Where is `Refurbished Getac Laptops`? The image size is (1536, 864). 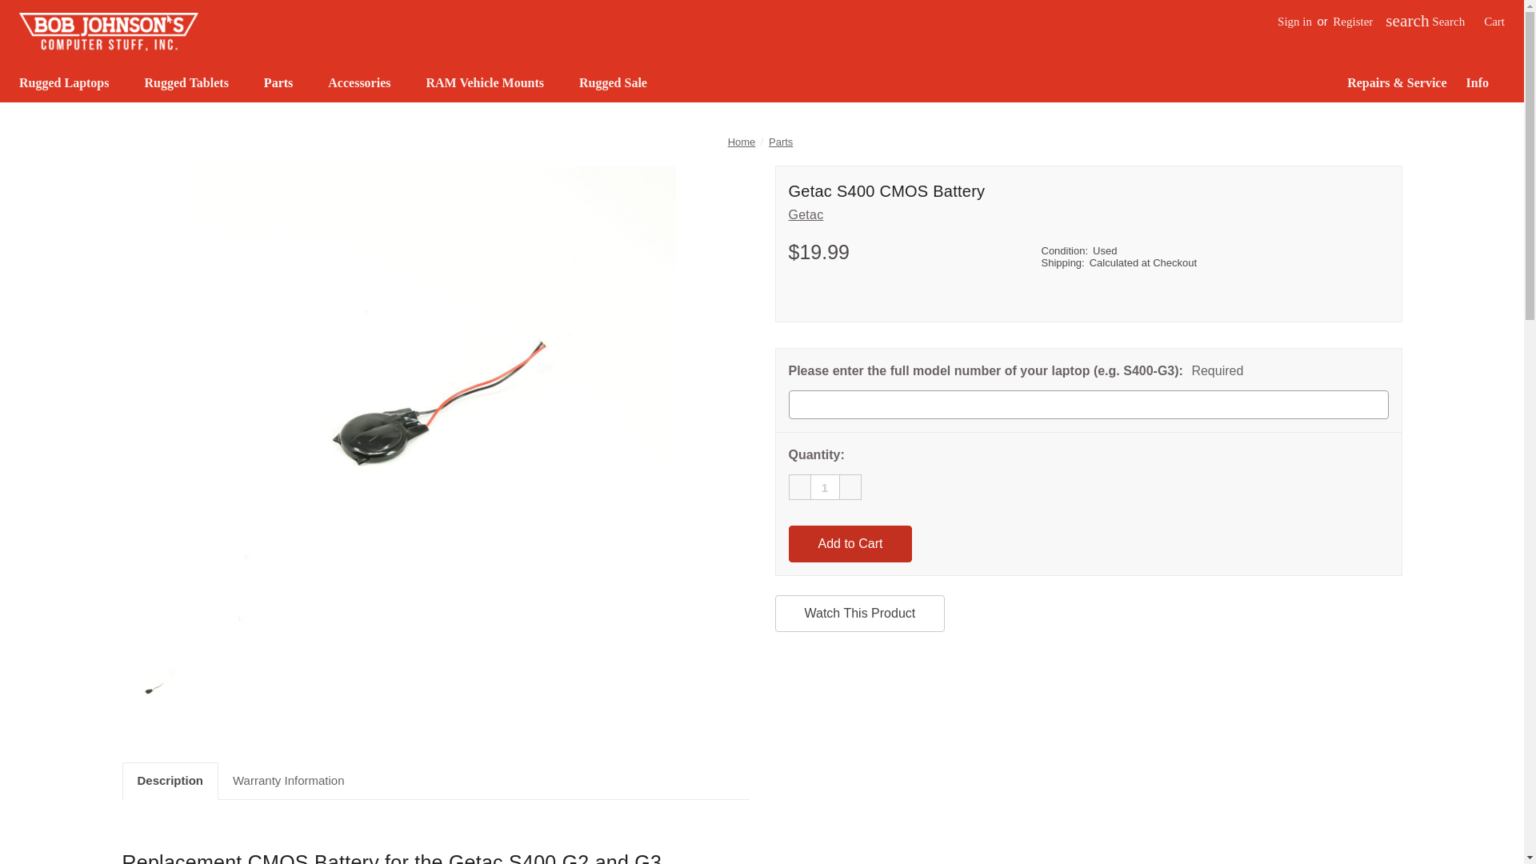 Refurbished Getac Laptops is located at coordinates (602, 124).